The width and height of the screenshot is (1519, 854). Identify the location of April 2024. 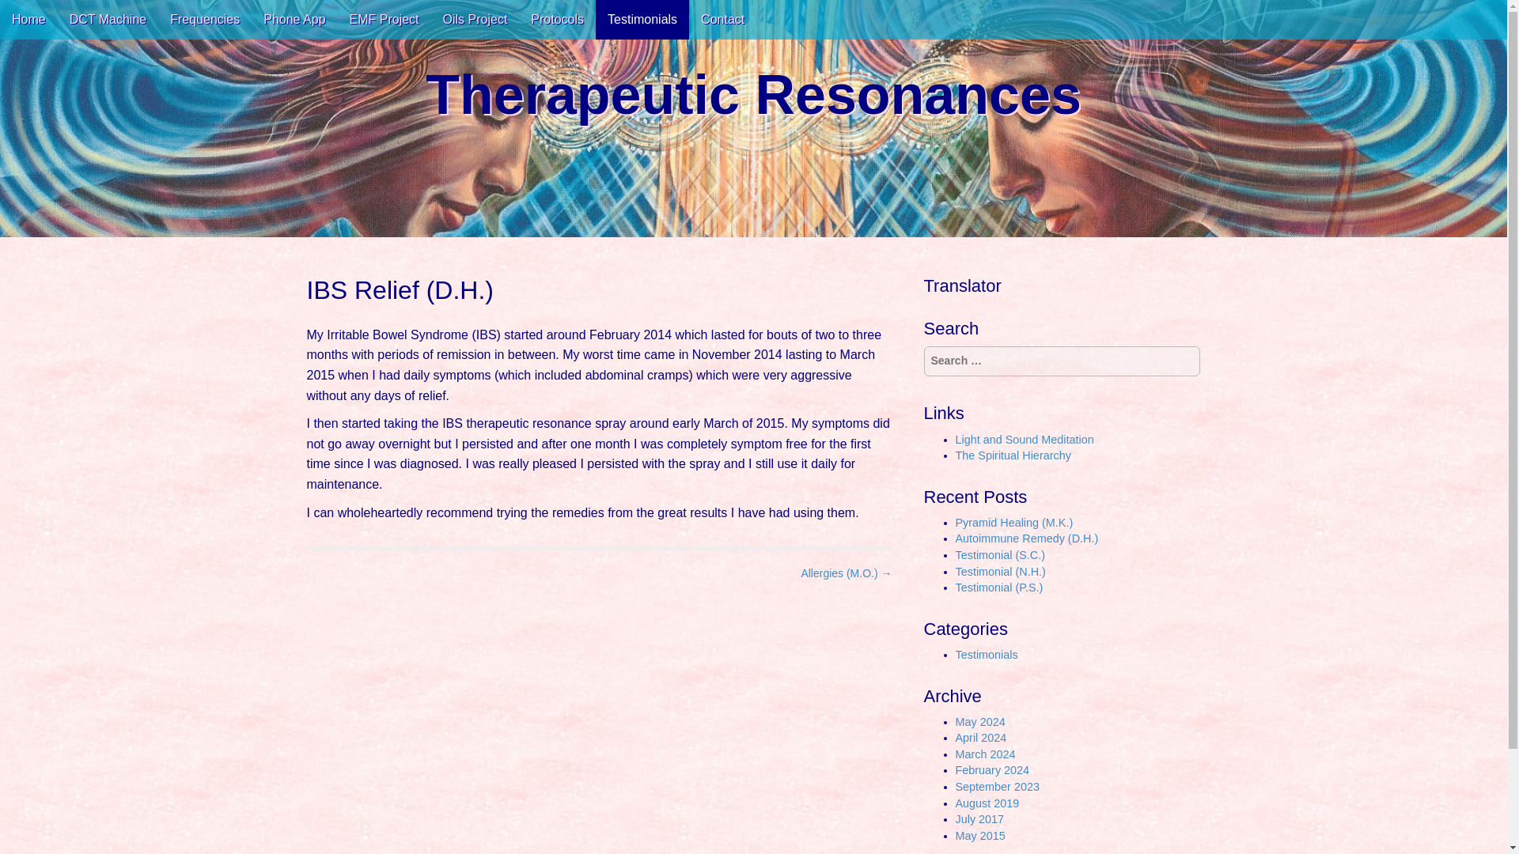
(981, 737).